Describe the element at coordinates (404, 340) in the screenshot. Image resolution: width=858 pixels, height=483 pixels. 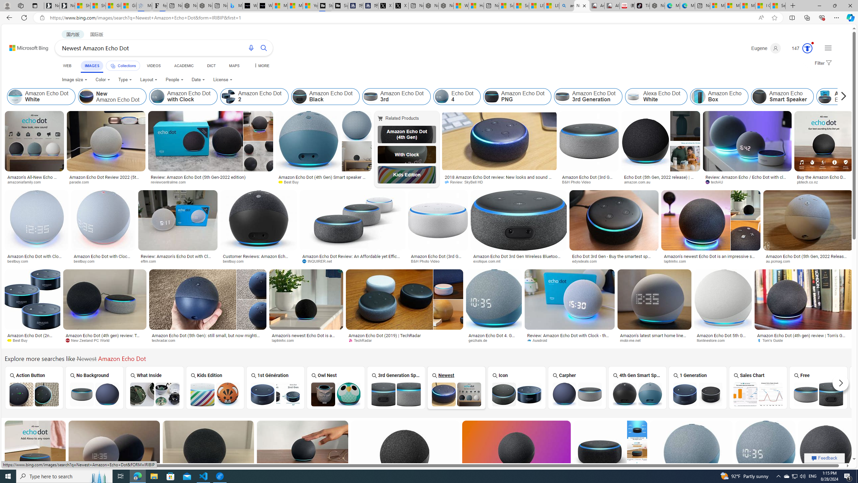
I see `TechRadar` at that location.